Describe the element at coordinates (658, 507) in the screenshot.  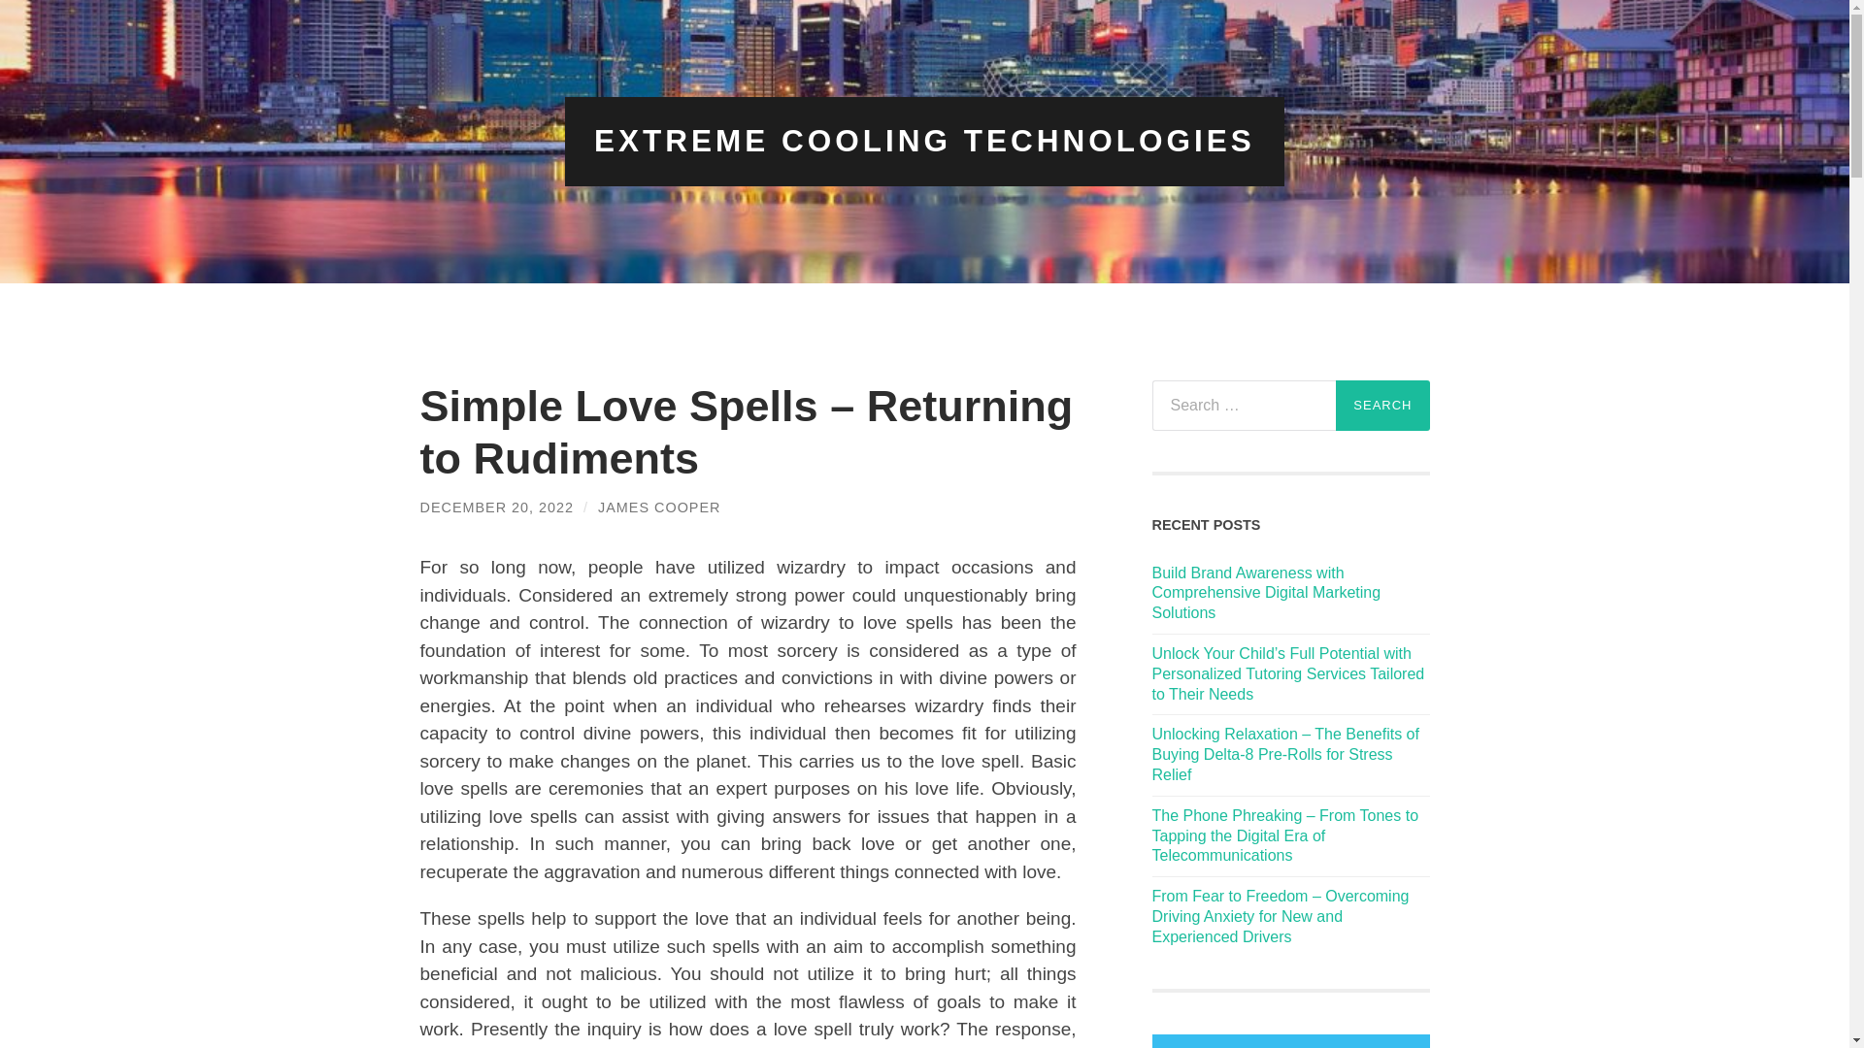
I see `JAMES COOPER` at that location.